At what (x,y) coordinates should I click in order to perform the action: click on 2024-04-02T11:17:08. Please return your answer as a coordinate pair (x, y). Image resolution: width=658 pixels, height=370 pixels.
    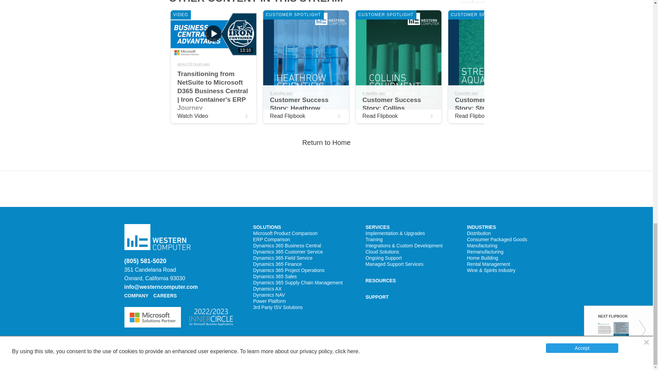
    Looking at the image, I should click on (281, 93).